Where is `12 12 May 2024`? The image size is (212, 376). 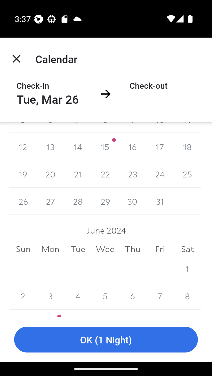
12 12 May 2024 is located at coordinates (23, 147).